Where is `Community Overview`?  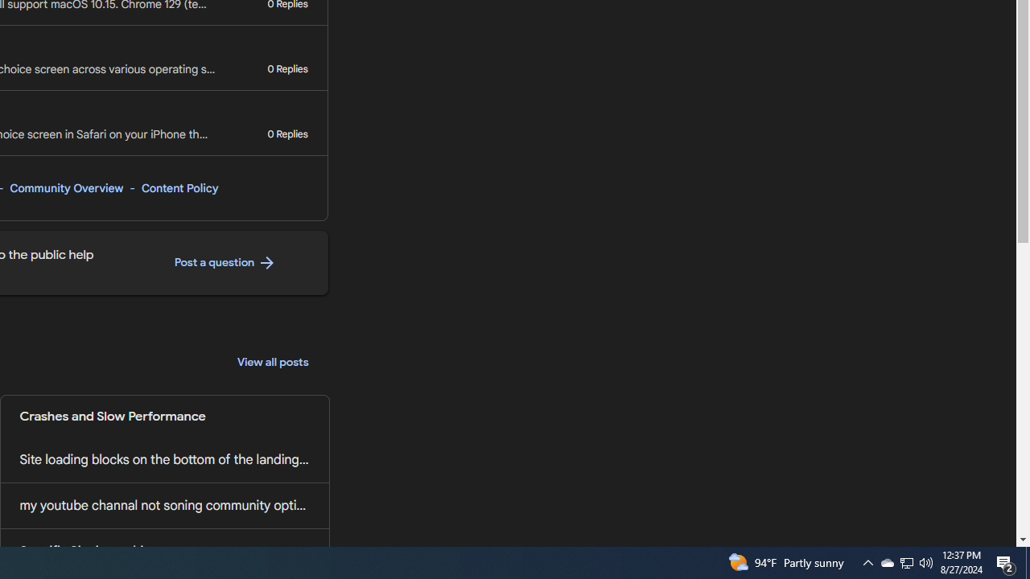
Community Overview is located at coordinates (66, 188).